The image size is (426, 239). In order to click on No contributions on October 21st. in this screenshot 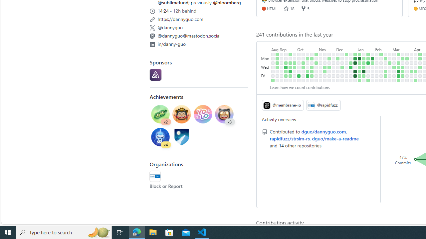, I will do `click(308, 80)`.